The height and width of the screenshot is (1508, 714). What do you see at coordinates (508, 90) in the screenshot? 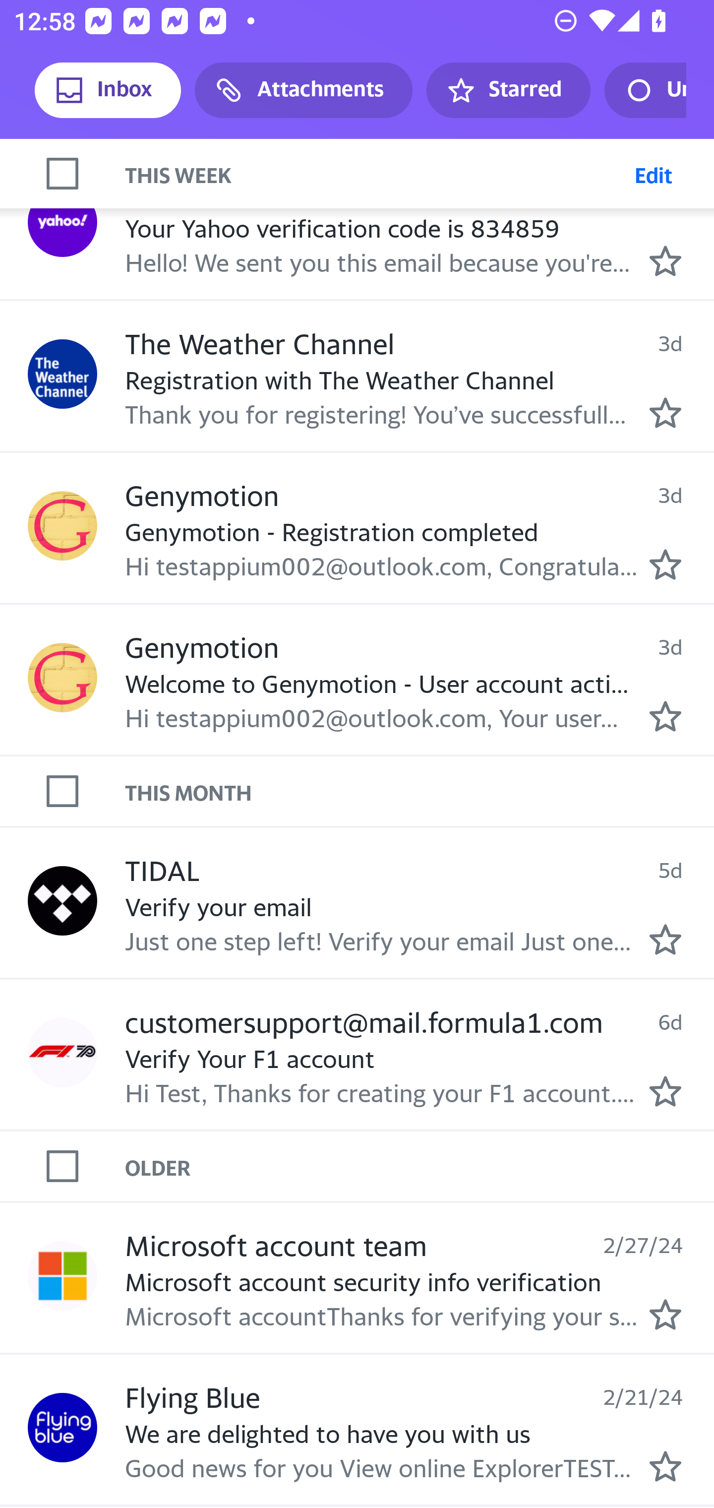
I see `Starred` at bounding box center [508, 90].